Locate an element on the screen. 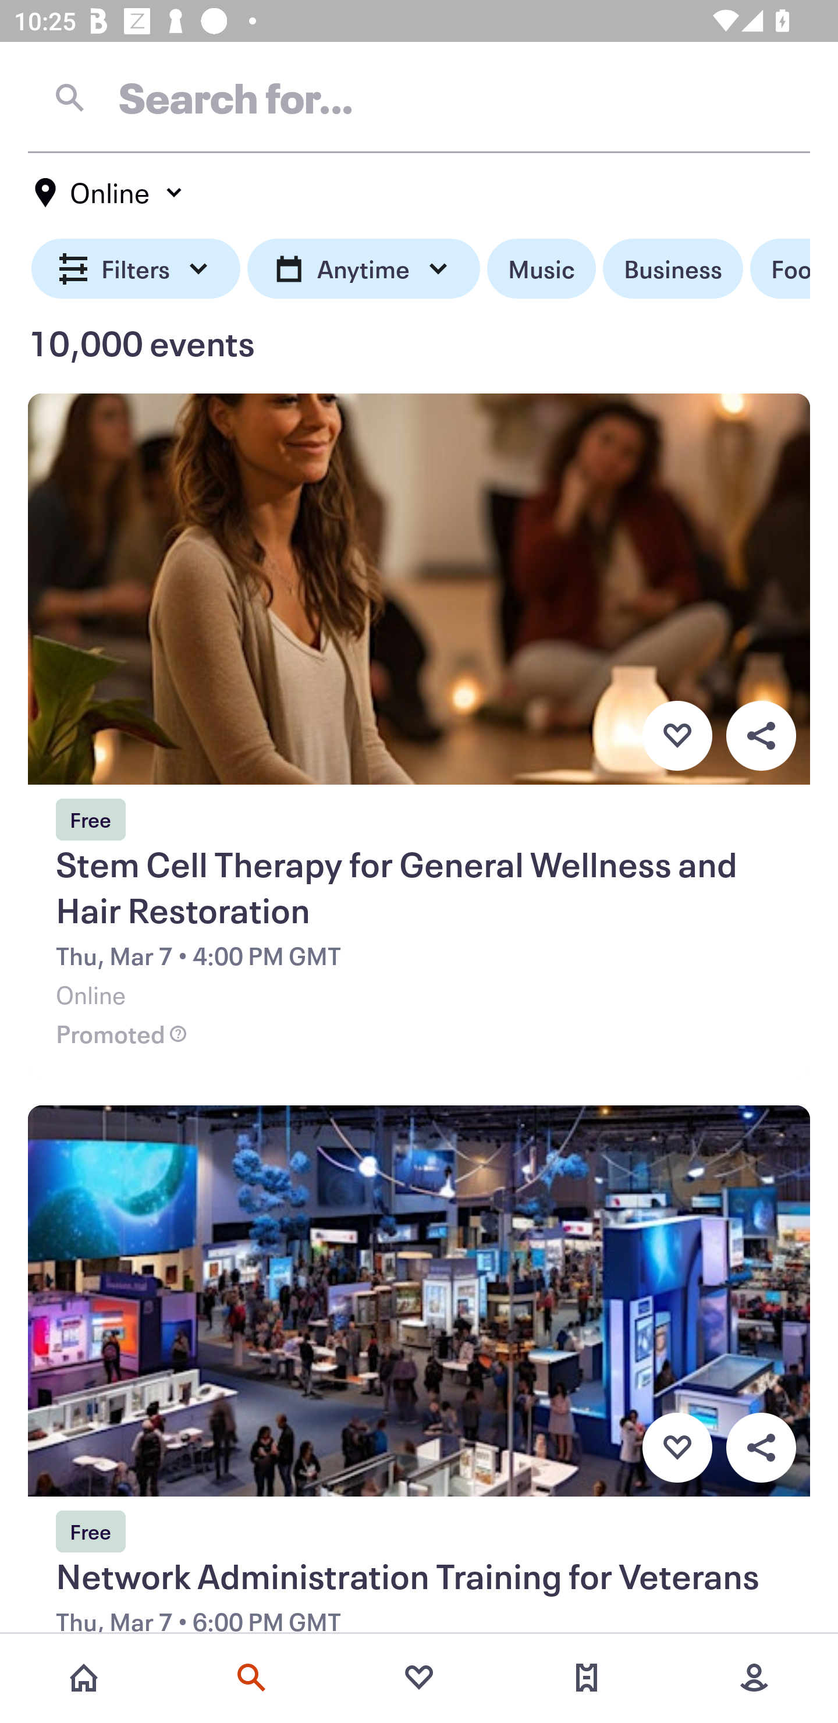 This screenshot has width=838, height=1723. Search for… is located at coordinates (419, 97).